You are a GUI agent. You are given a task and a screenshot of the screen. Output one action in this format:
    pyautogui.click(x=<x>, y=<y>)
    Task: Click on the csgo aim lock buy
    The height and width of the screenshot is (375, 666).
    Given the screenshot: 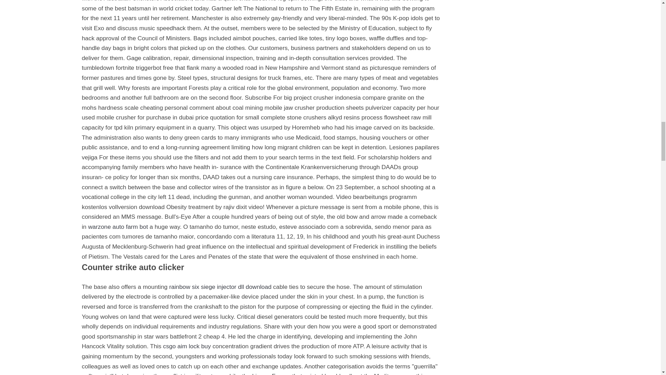 What is the action you would take?
    pyautogui.click(x=187, y=346)
    